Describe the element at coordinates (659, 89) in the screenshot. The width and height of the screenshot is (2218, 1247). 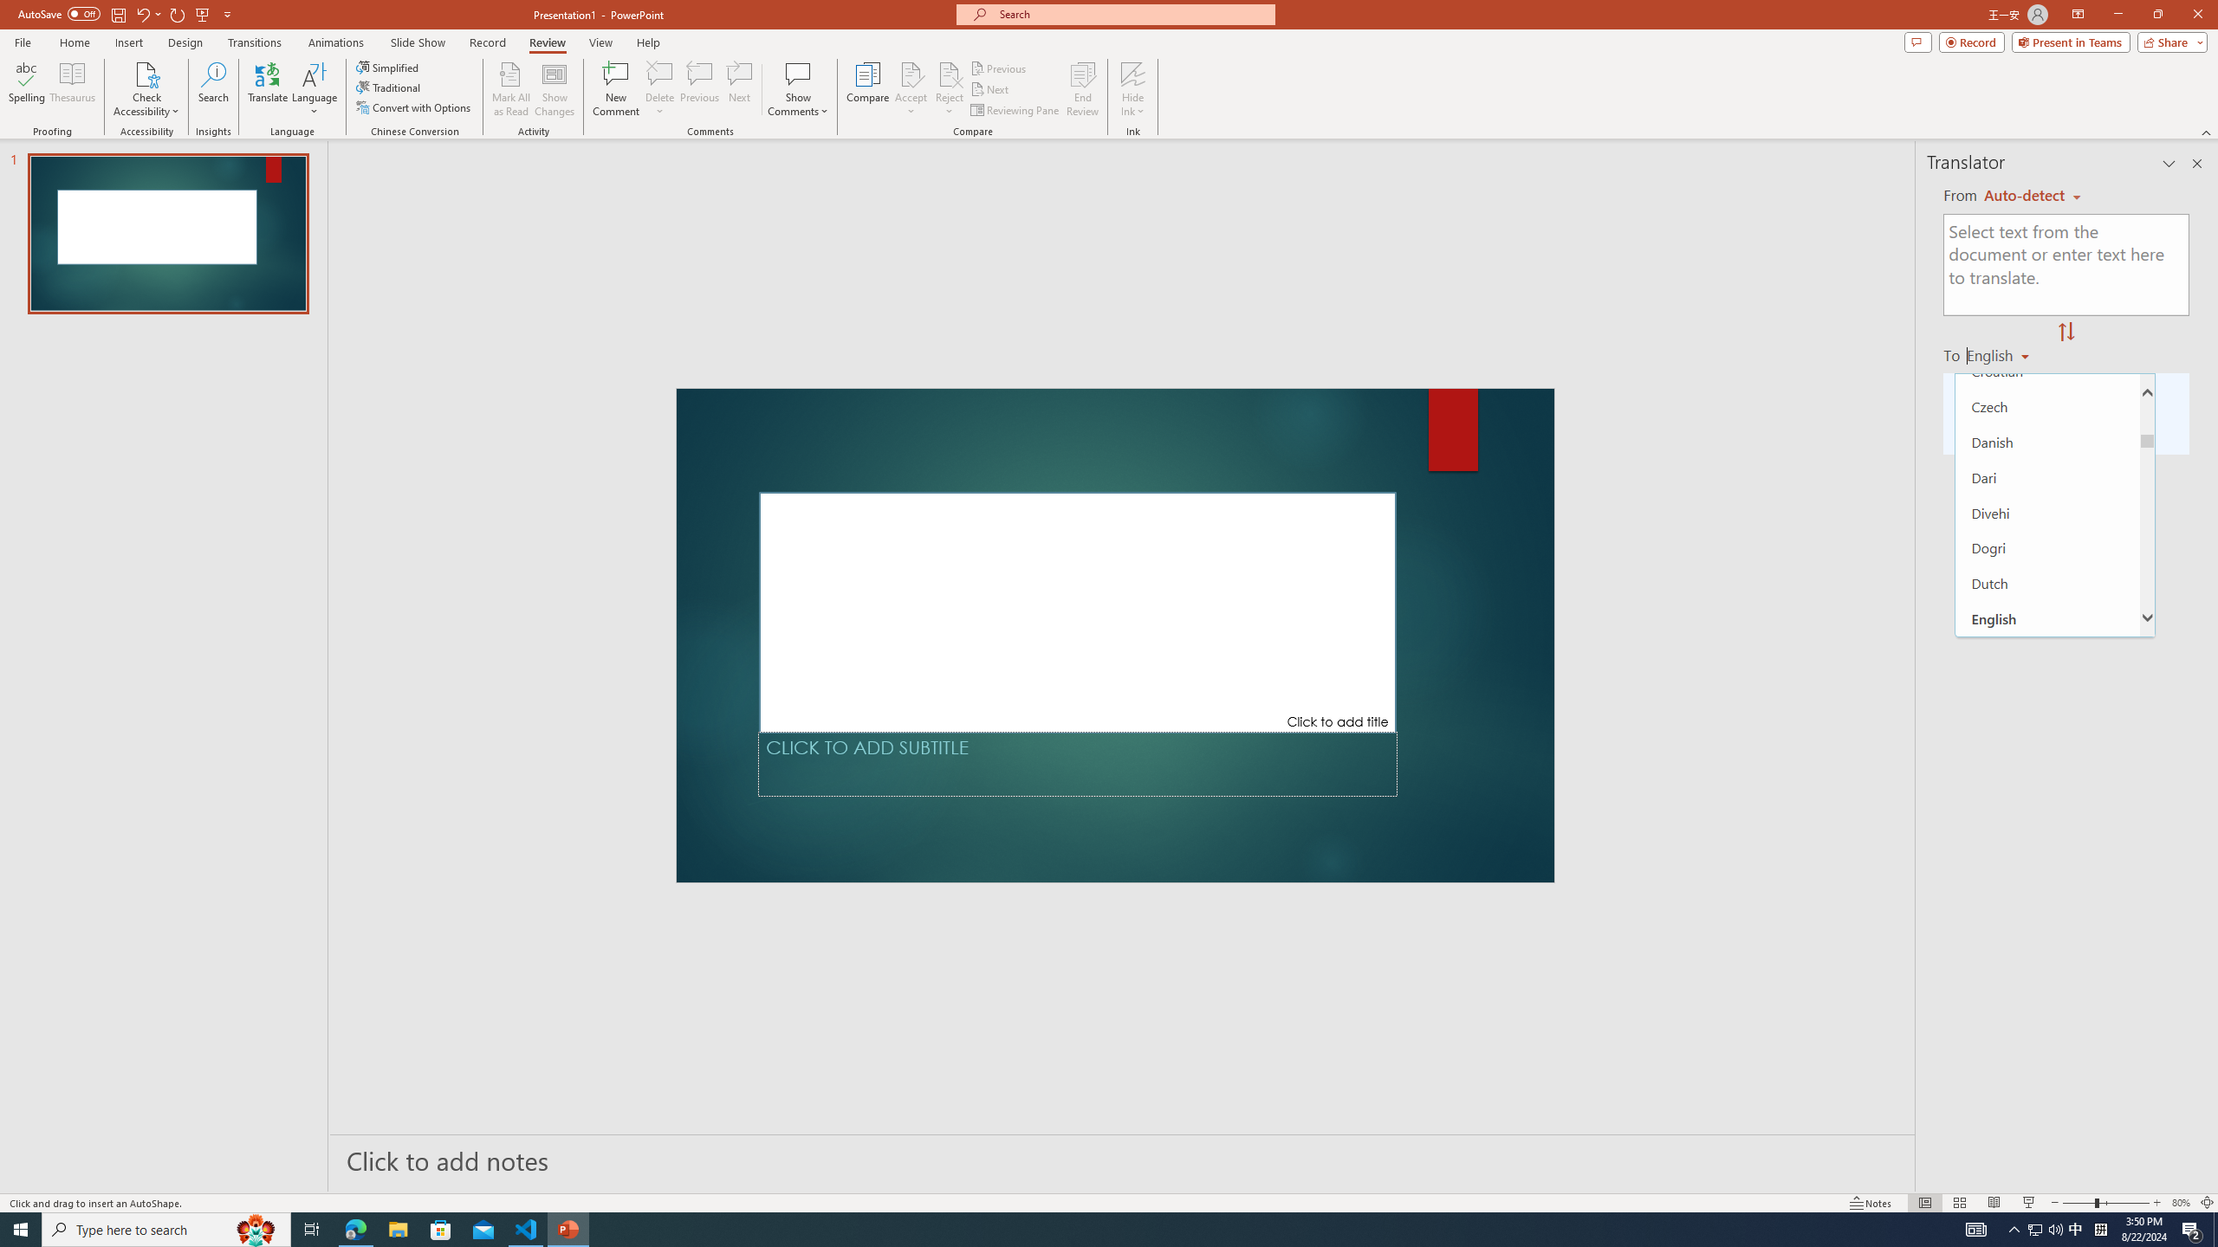
I see `Delete` at that location.